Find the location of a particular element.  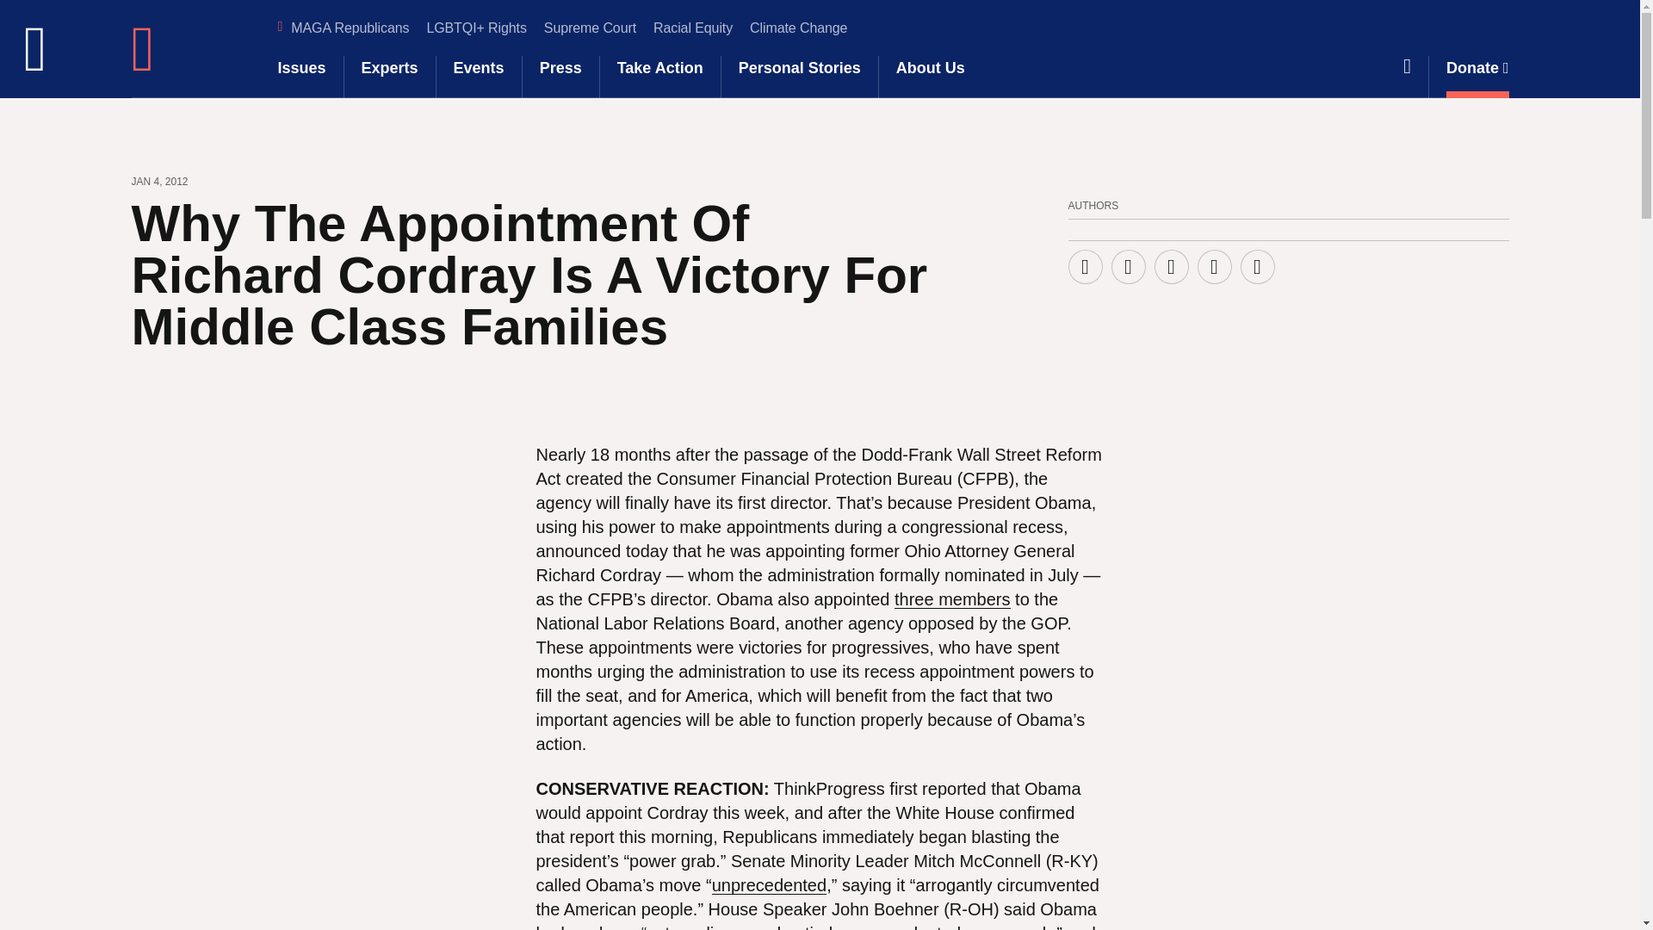

Personal Stories is located at coordinates (800, 77).